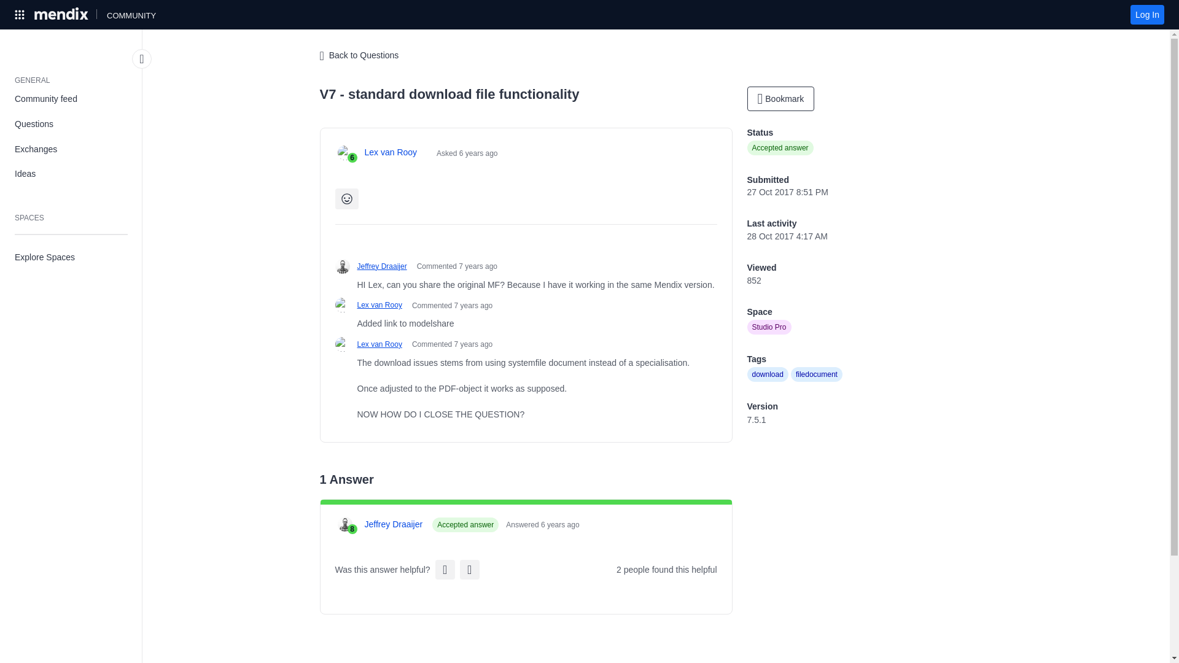 This screenshot has width=1179, height=663. What do you see at coordinates (391, 152) in the screenshot?
I see `Lex van Rooy` at bounding box center [391, 152].